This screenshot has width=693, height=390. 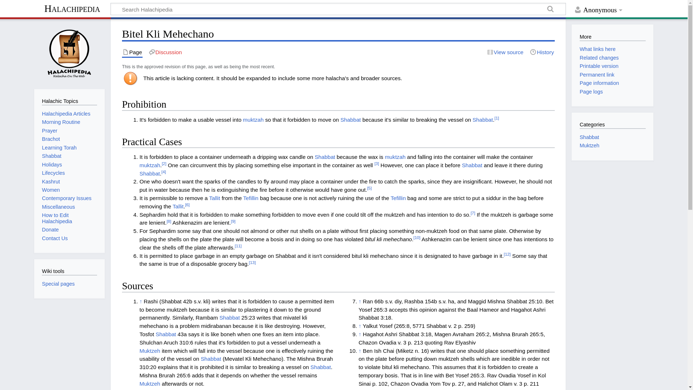 What do you see at coordinates (72, 9) in the screenshot?
I see `Halachipedia` at bounding box center [72, 9].